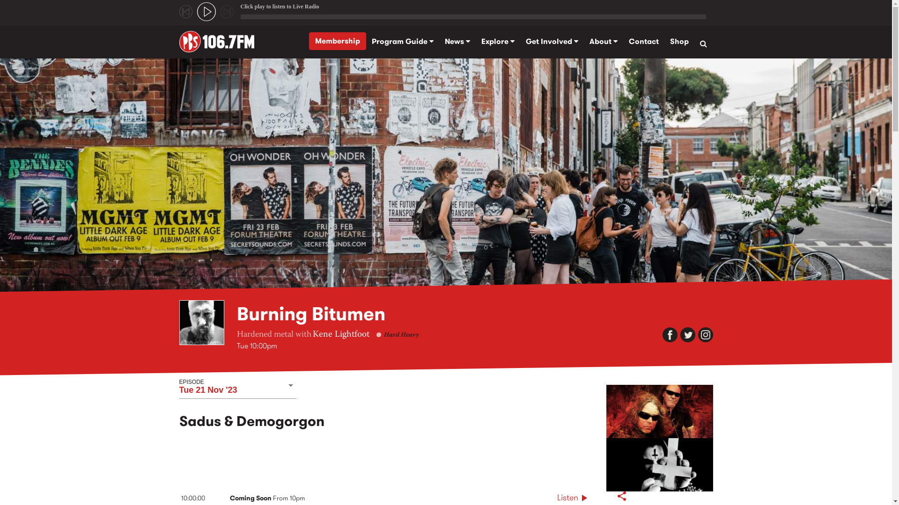  I want to click on Shop, so click(679, 42).